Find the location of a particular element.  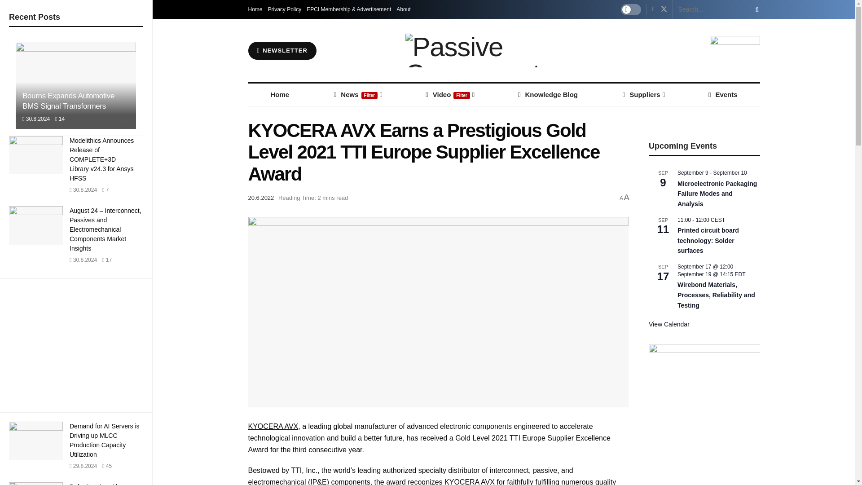

7 is located at coordinates (105, 190).